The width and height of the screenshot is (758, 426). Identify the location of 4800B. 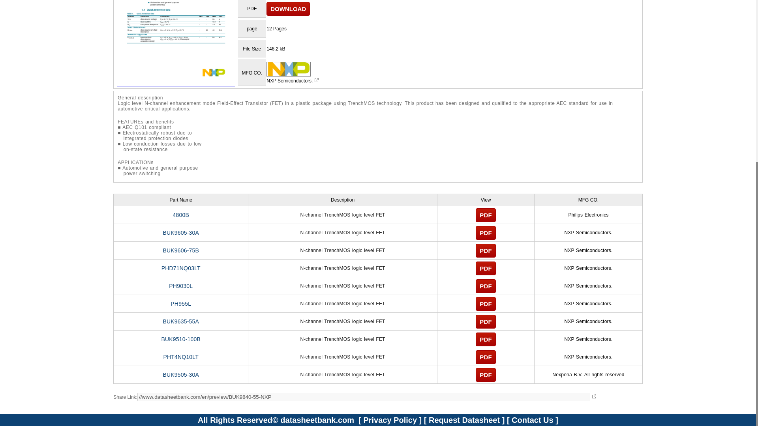
(181, 215).